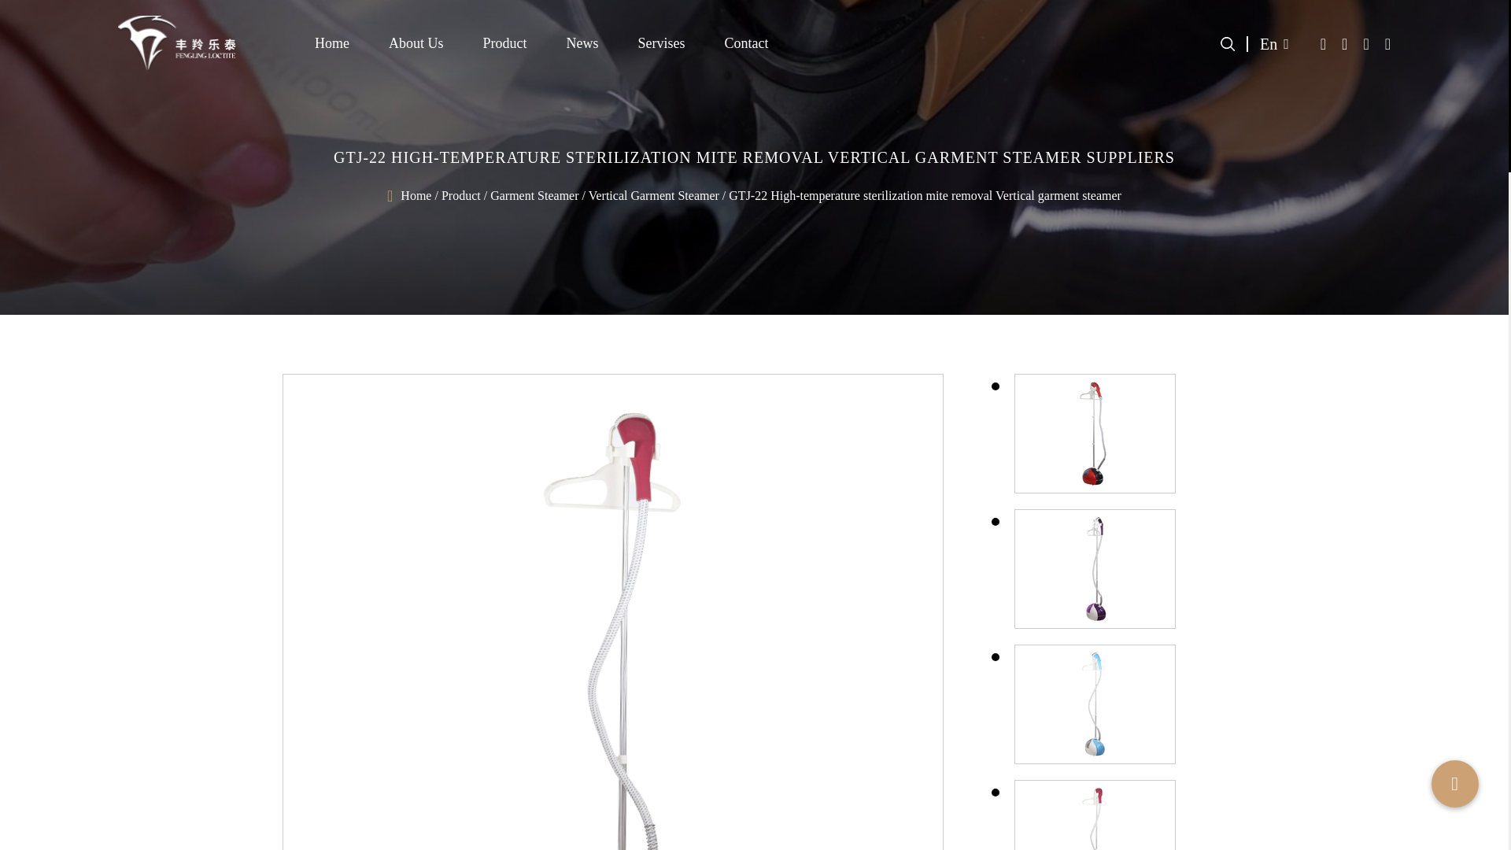 The width and height of the screenshot is (1511, 850). I want to click on Product, so click(505, 43).